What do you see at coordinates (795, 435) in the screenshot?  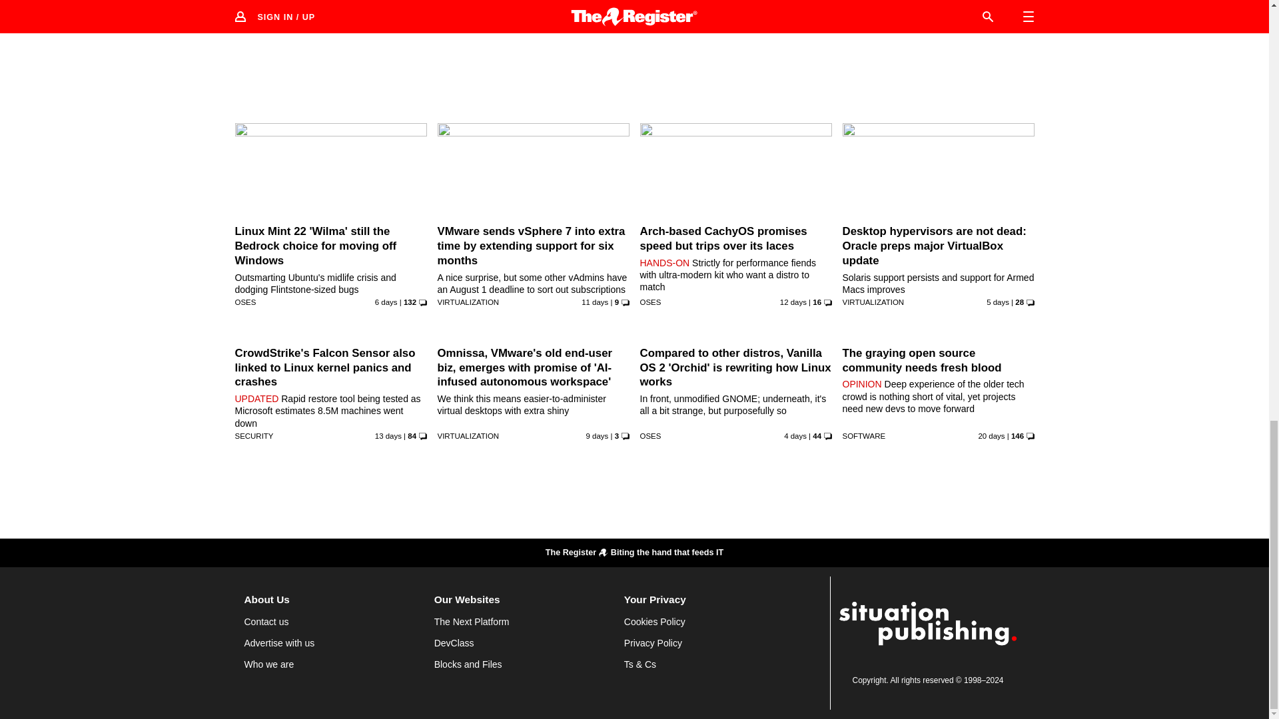 I see `31 Jul 2024 9:28` at bounding box center [795, 435].